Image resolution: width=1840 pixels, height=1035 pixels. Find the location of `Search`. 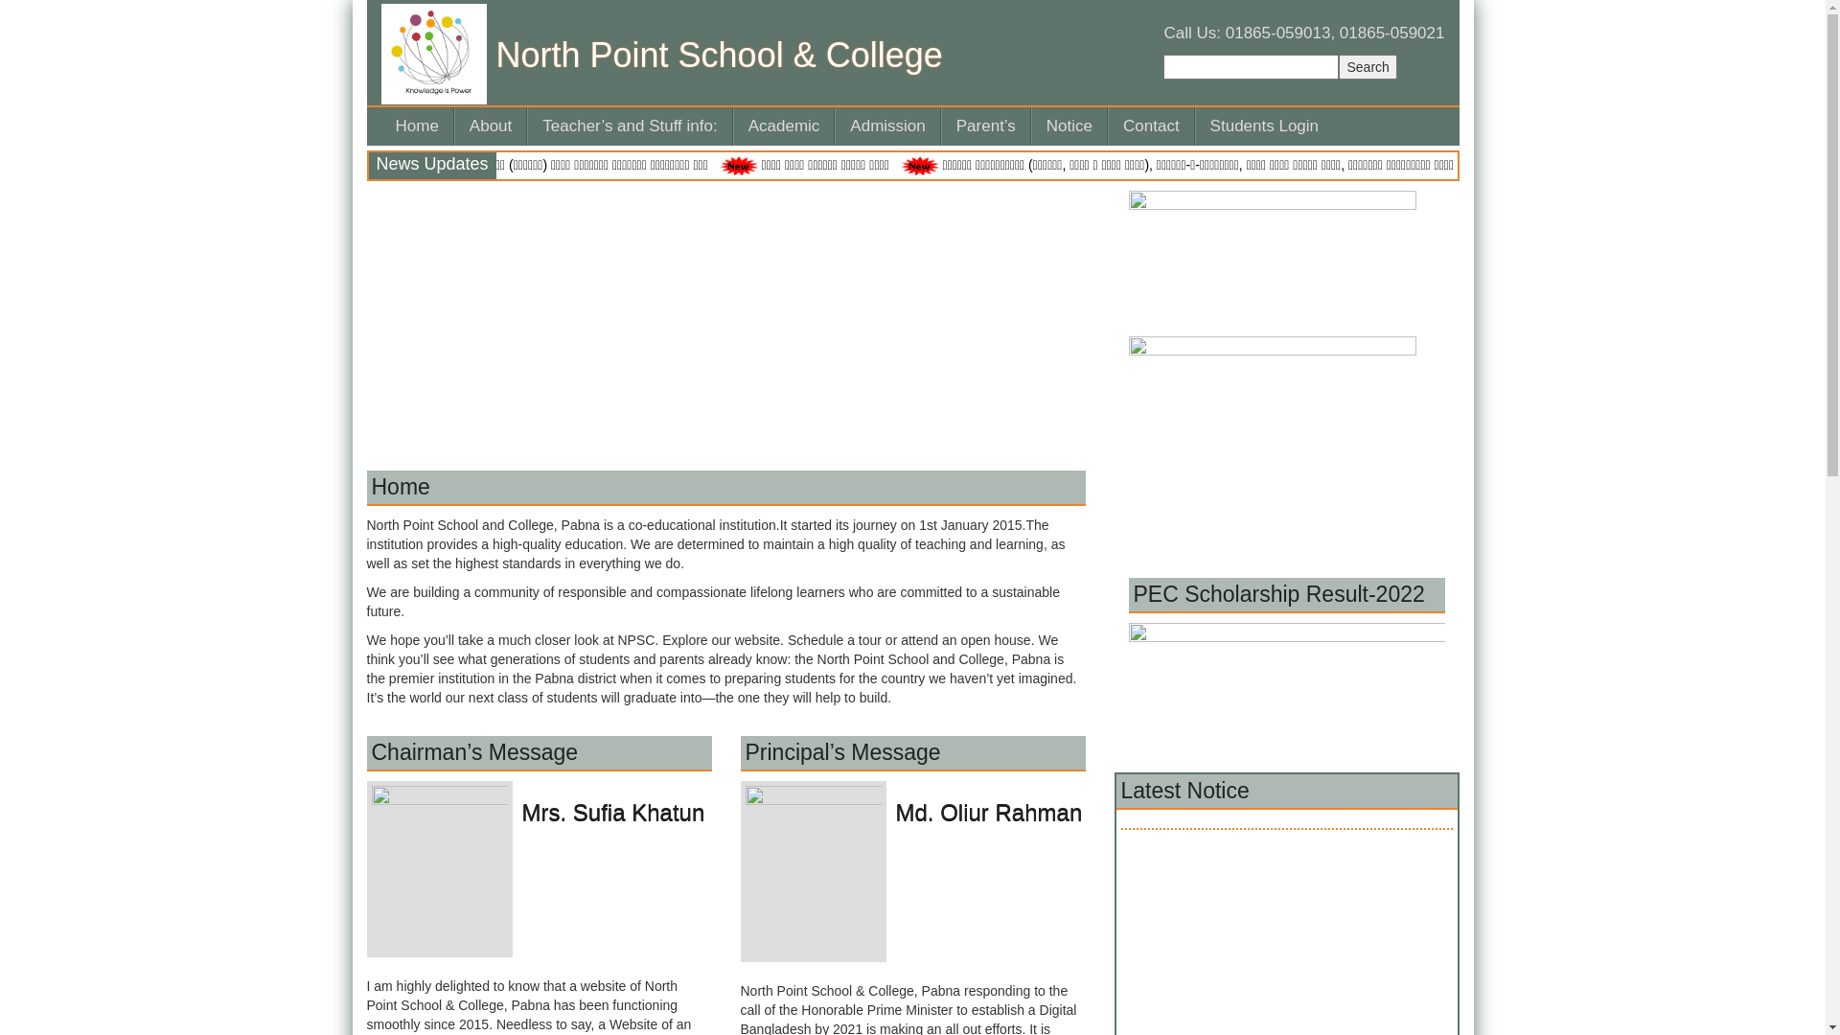

Search is located at coordinates (1368, 67).